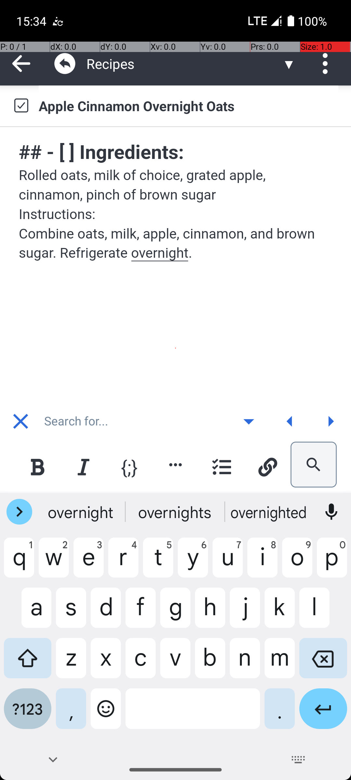  What do you see at coordinates (290, 421) in the screenshot?
I see `Previous match` at bounding box center [290, 421].